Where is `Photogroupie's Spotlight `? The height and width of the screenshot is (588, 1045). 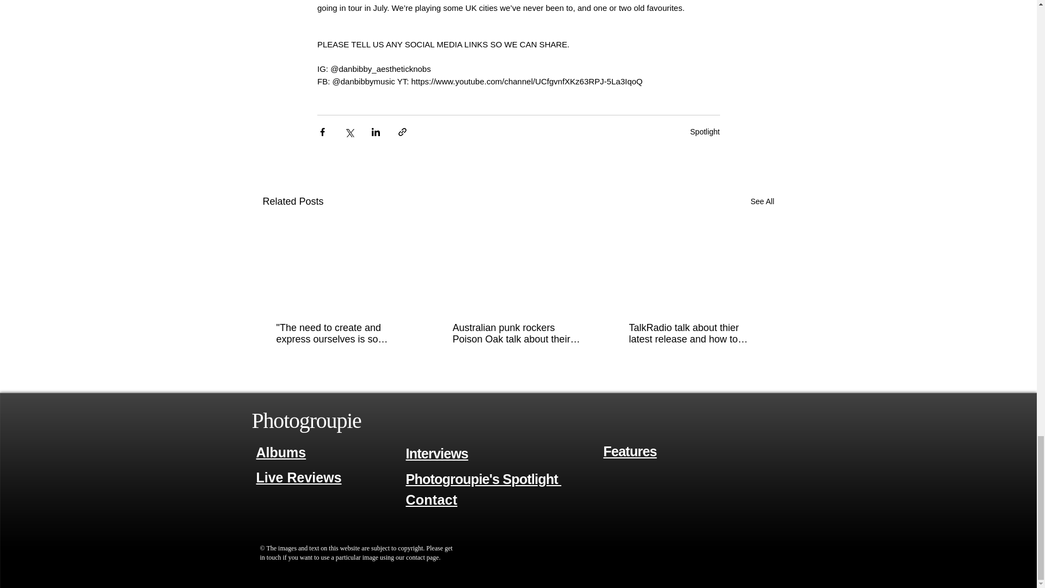
Photogroupie's Spotlight  is located at coordinates (484, 479).